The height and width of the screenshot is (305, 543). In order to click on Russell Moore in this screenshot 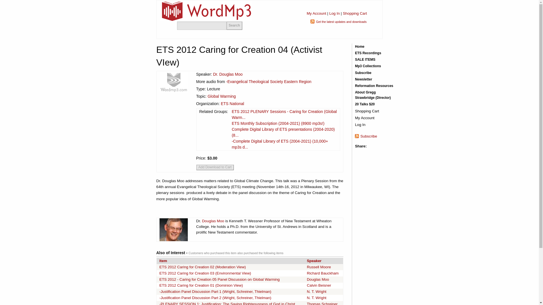, I will do `click(318, 267)`.